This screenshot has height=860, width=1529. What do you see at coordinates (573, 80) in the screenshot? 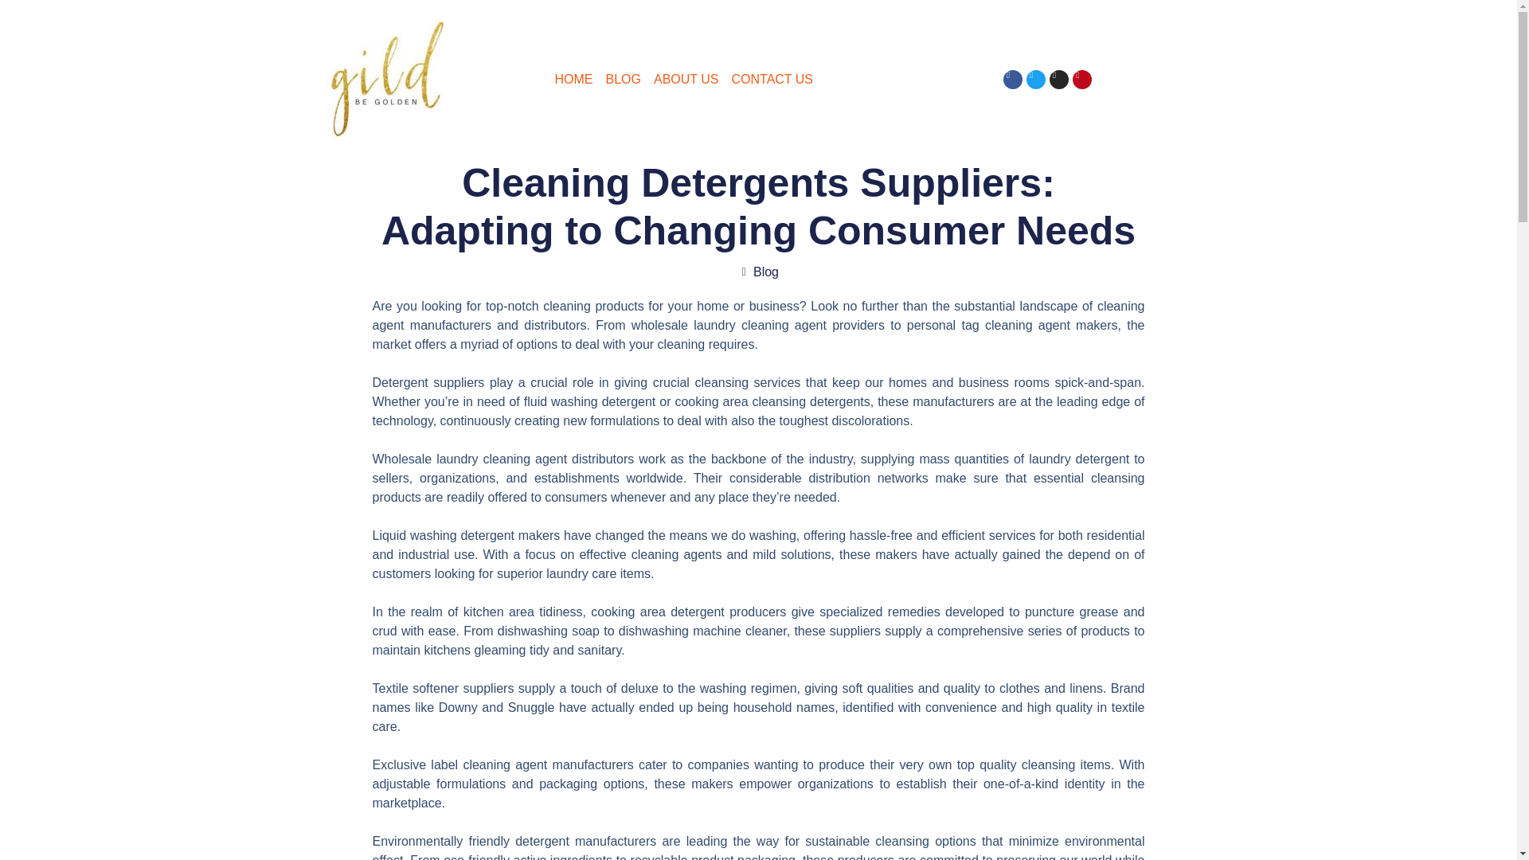
I see `HOME` at bounding box center [573, 80].